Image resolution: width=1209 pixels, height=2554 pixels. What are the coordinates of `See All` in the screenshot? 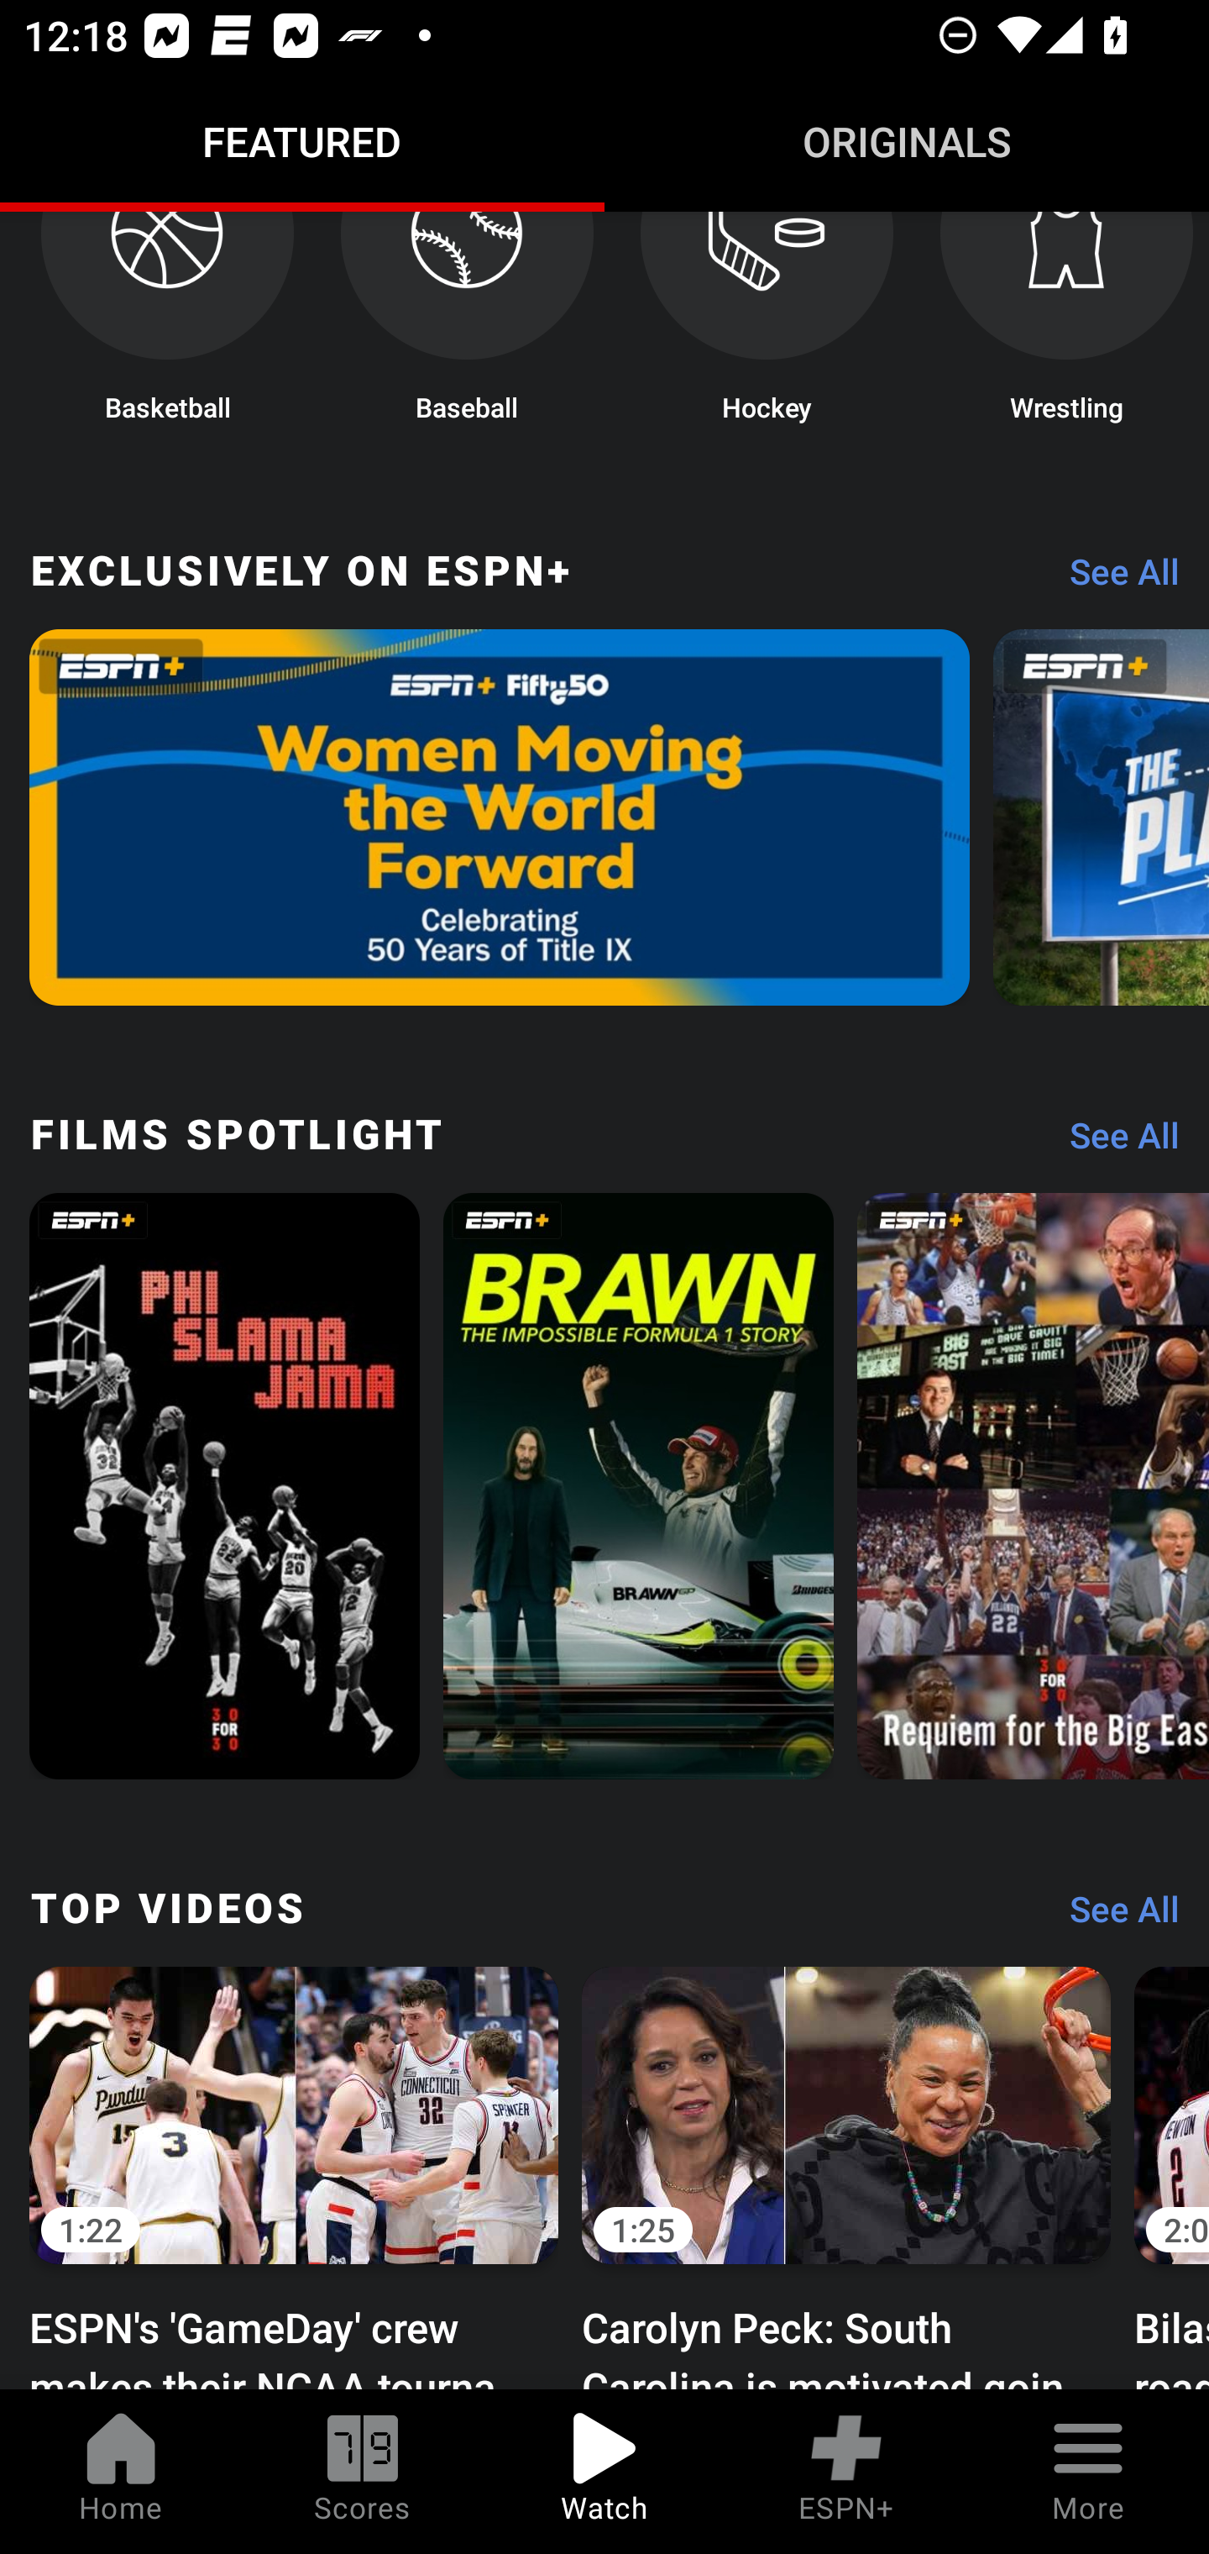 It's located at (1112, 1916).